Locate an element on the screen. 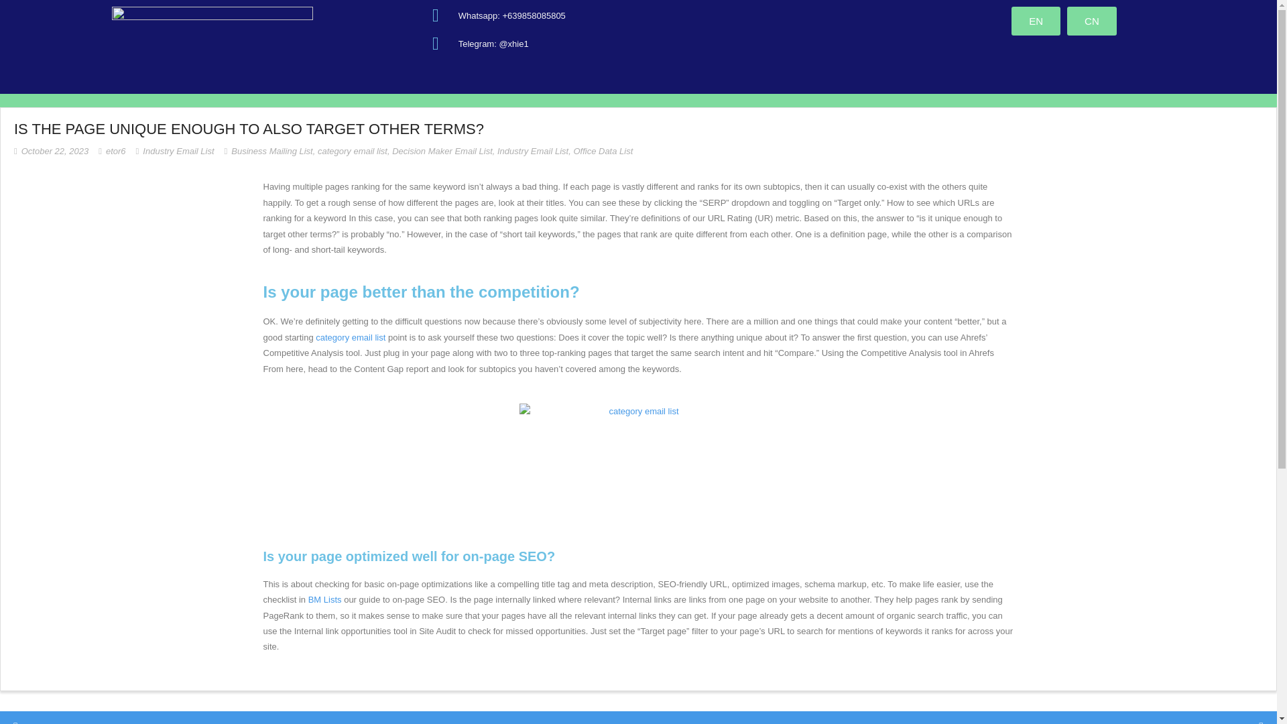 Image resolution: width=1287 pixels, height=724 pixels. category email list is located at coordinates (350, 337).